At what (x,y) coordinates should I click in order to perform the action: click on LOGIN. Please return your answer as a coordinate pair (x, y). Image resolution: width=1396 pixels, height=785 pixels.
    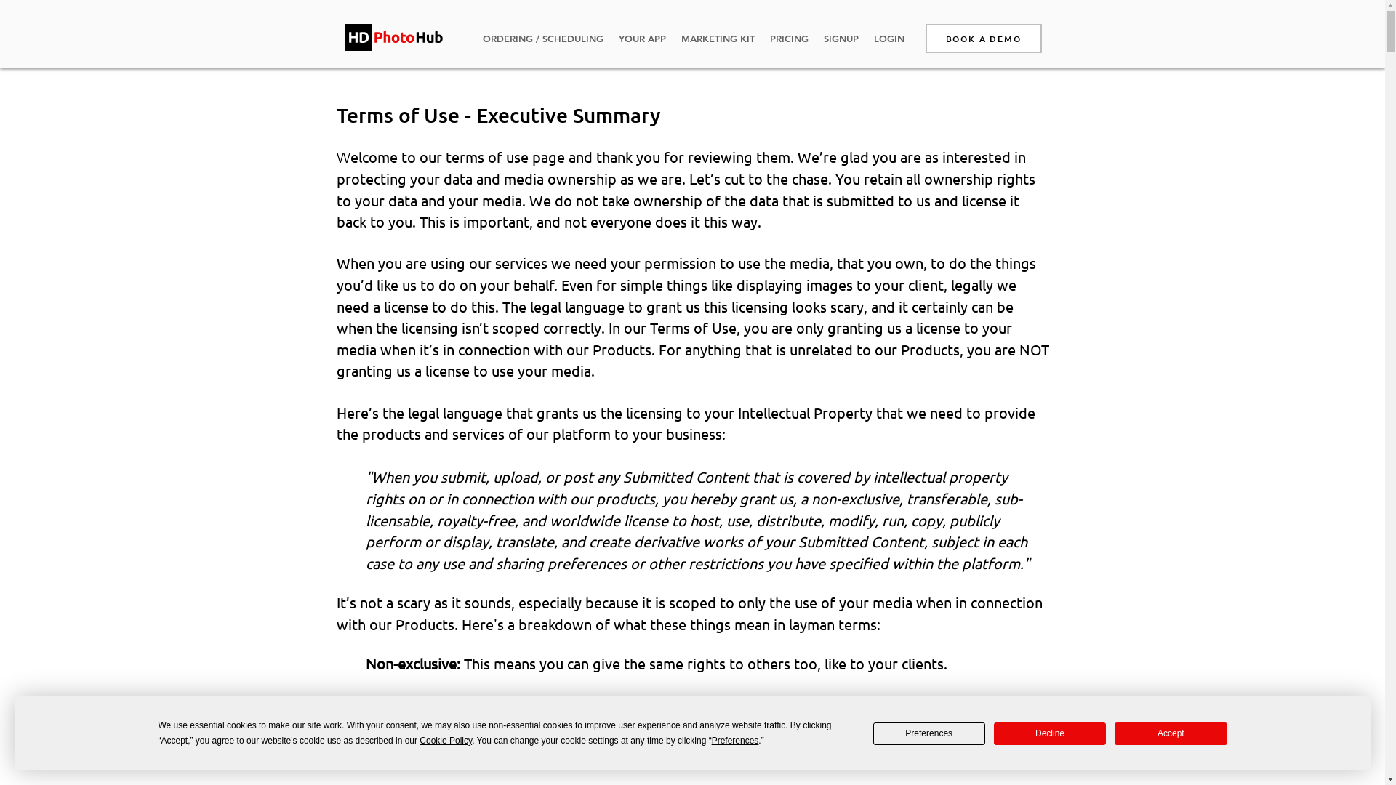
    Looking at the image, I should click on (888, 39).